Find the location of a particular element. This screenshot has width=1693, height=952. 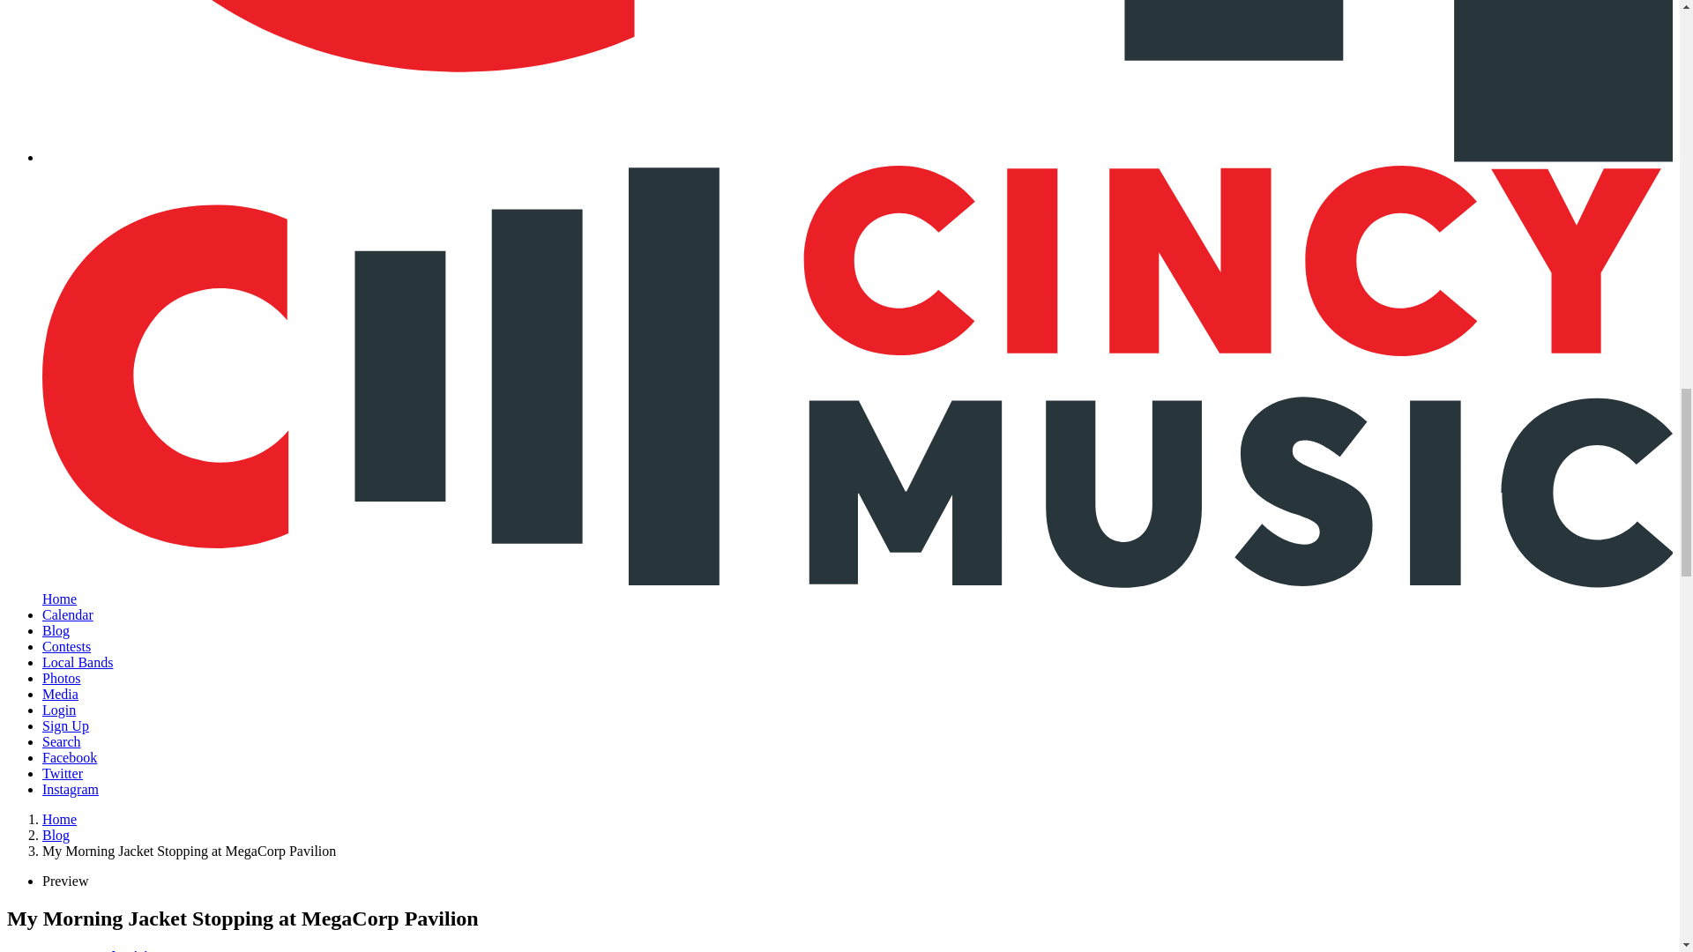

Courtney Phenicie  is located at coordinates (100, 950).